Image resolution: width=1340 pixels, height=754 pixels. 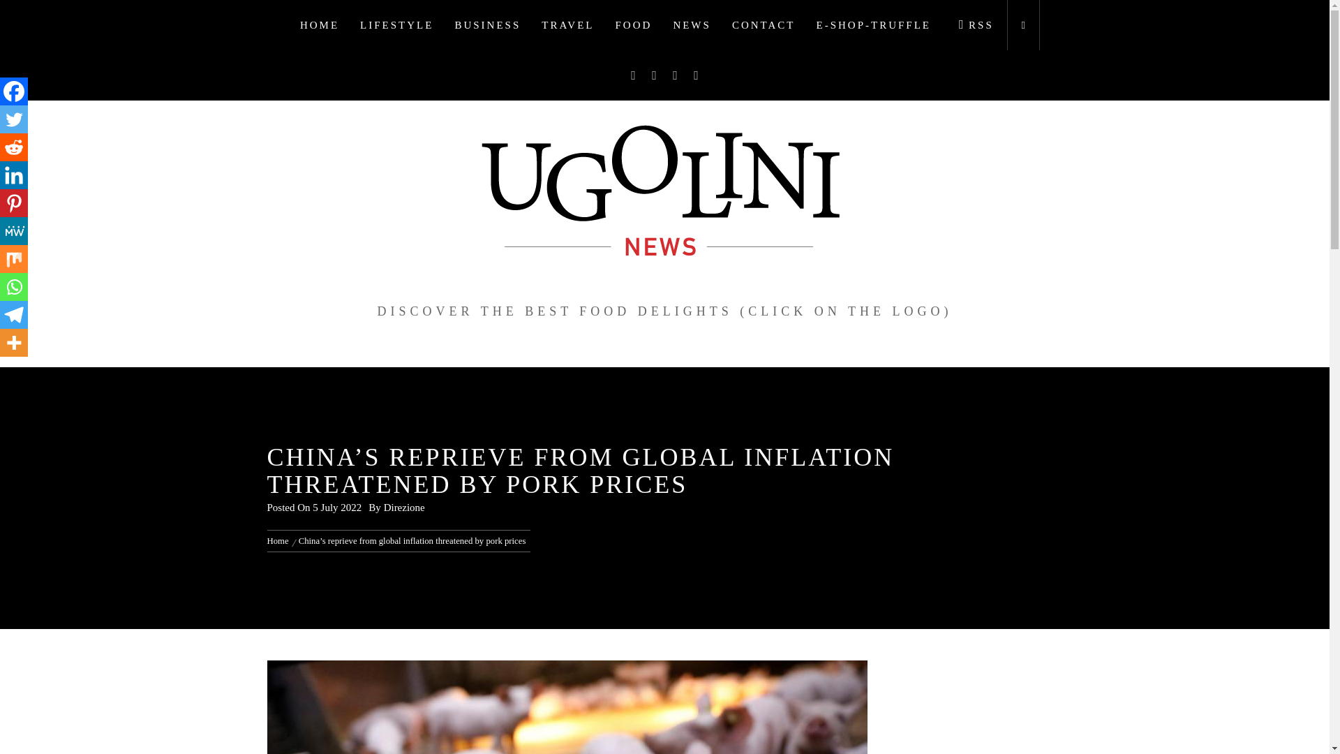 I want to click on LIFESTYLE, so click(x=396, y=25).